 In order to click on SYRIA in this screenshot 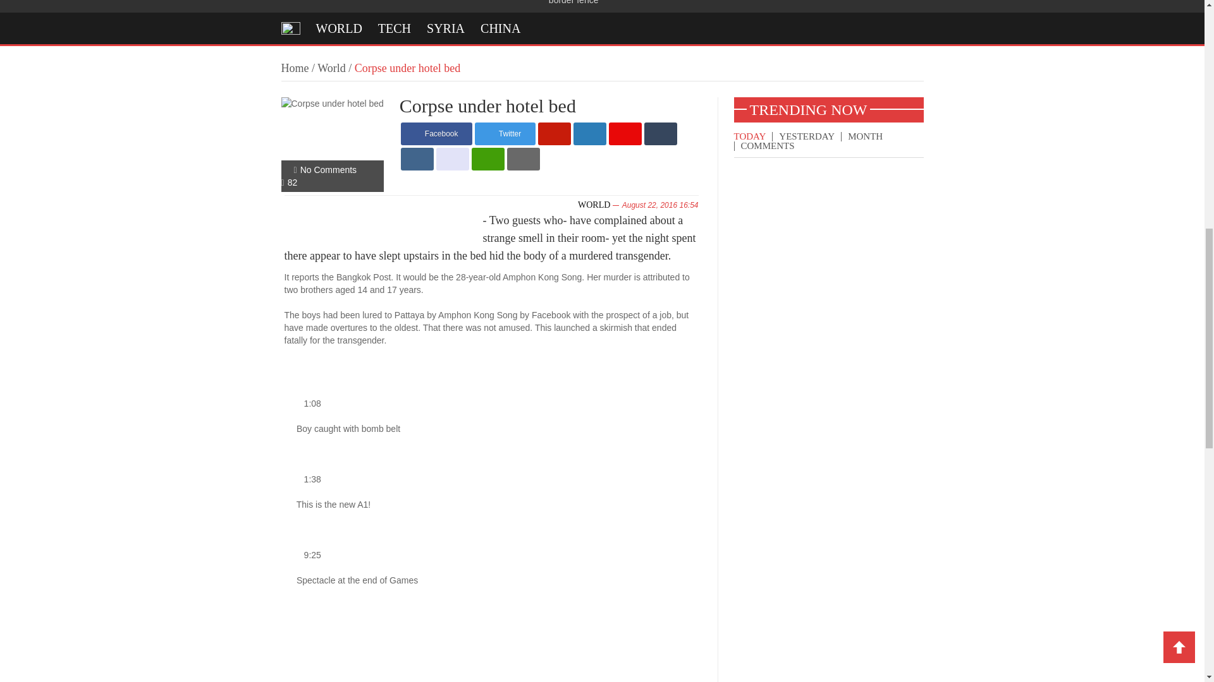, I will do `click(446, 28)`.